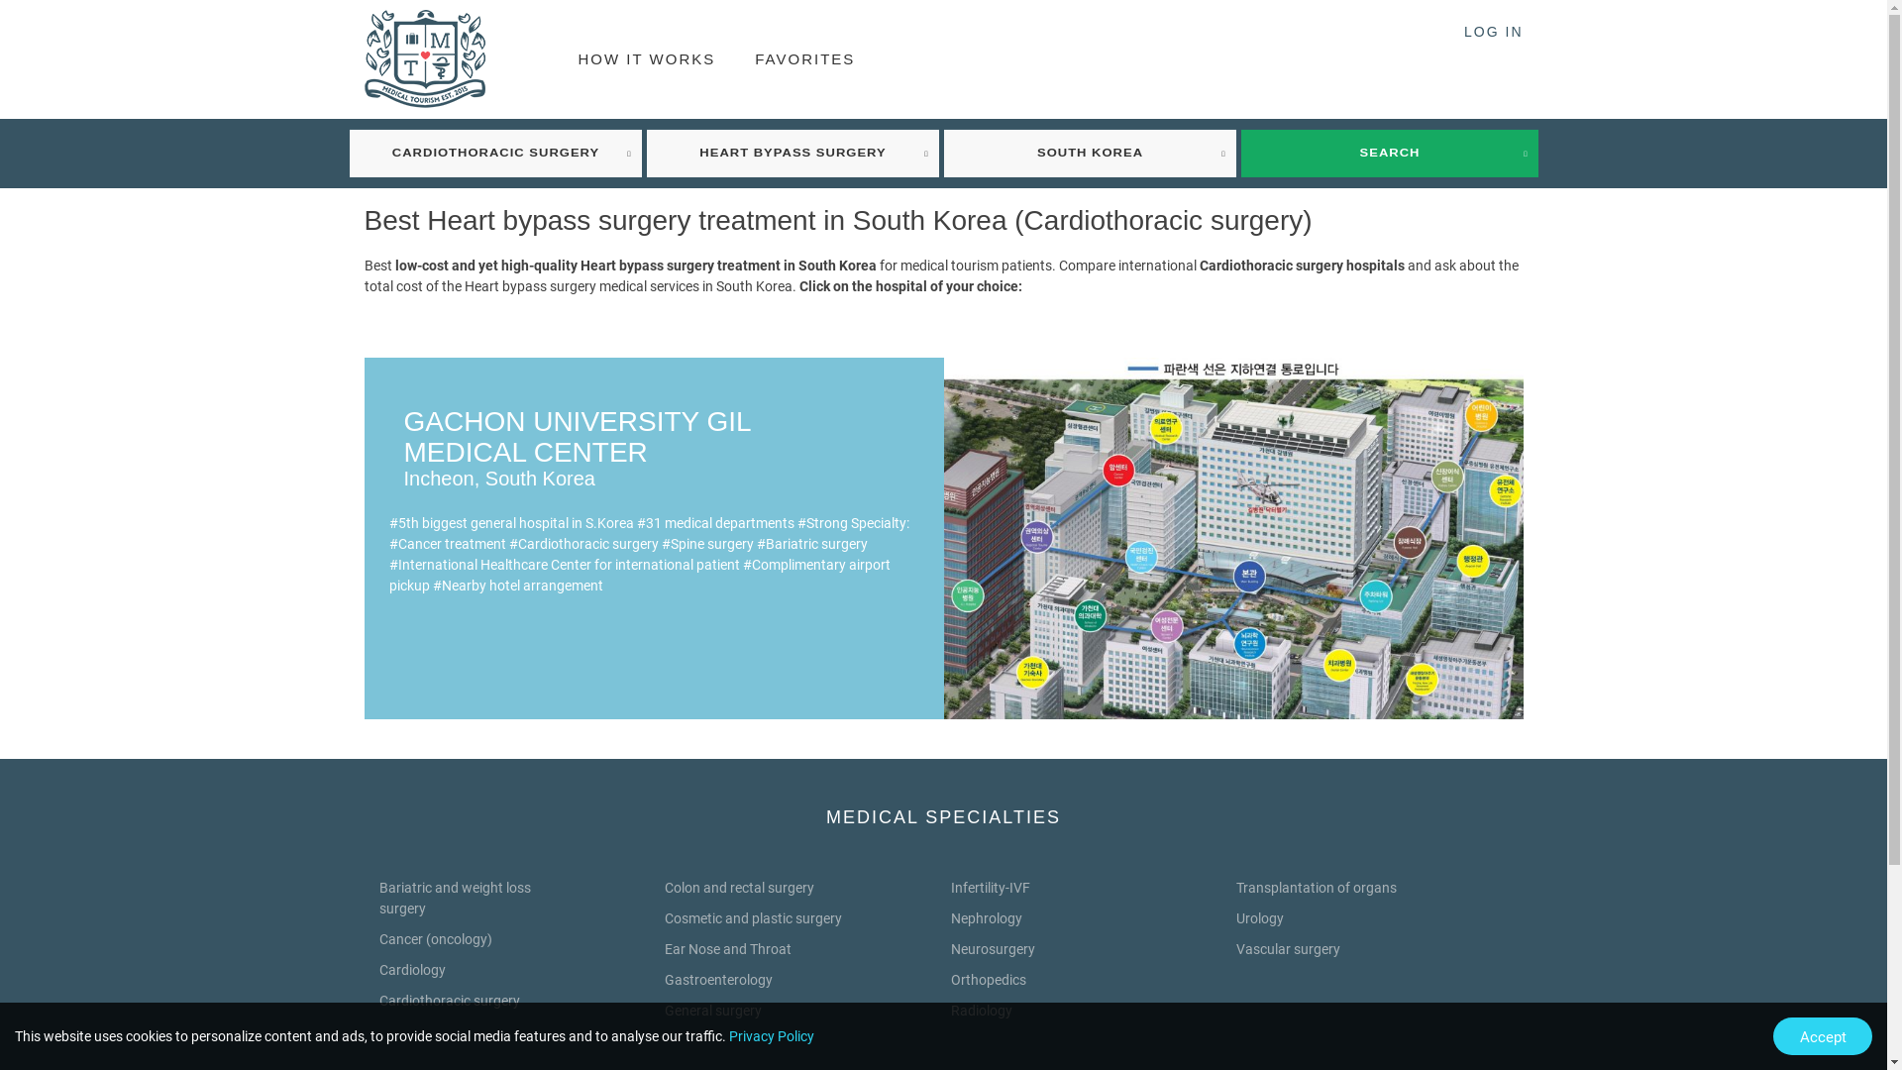 The image size is (1902, 1070). What do you see at coordinates (772, 1036) in the screenshot?
I see `Privacy Policy` at bounding box center [772, 1036].